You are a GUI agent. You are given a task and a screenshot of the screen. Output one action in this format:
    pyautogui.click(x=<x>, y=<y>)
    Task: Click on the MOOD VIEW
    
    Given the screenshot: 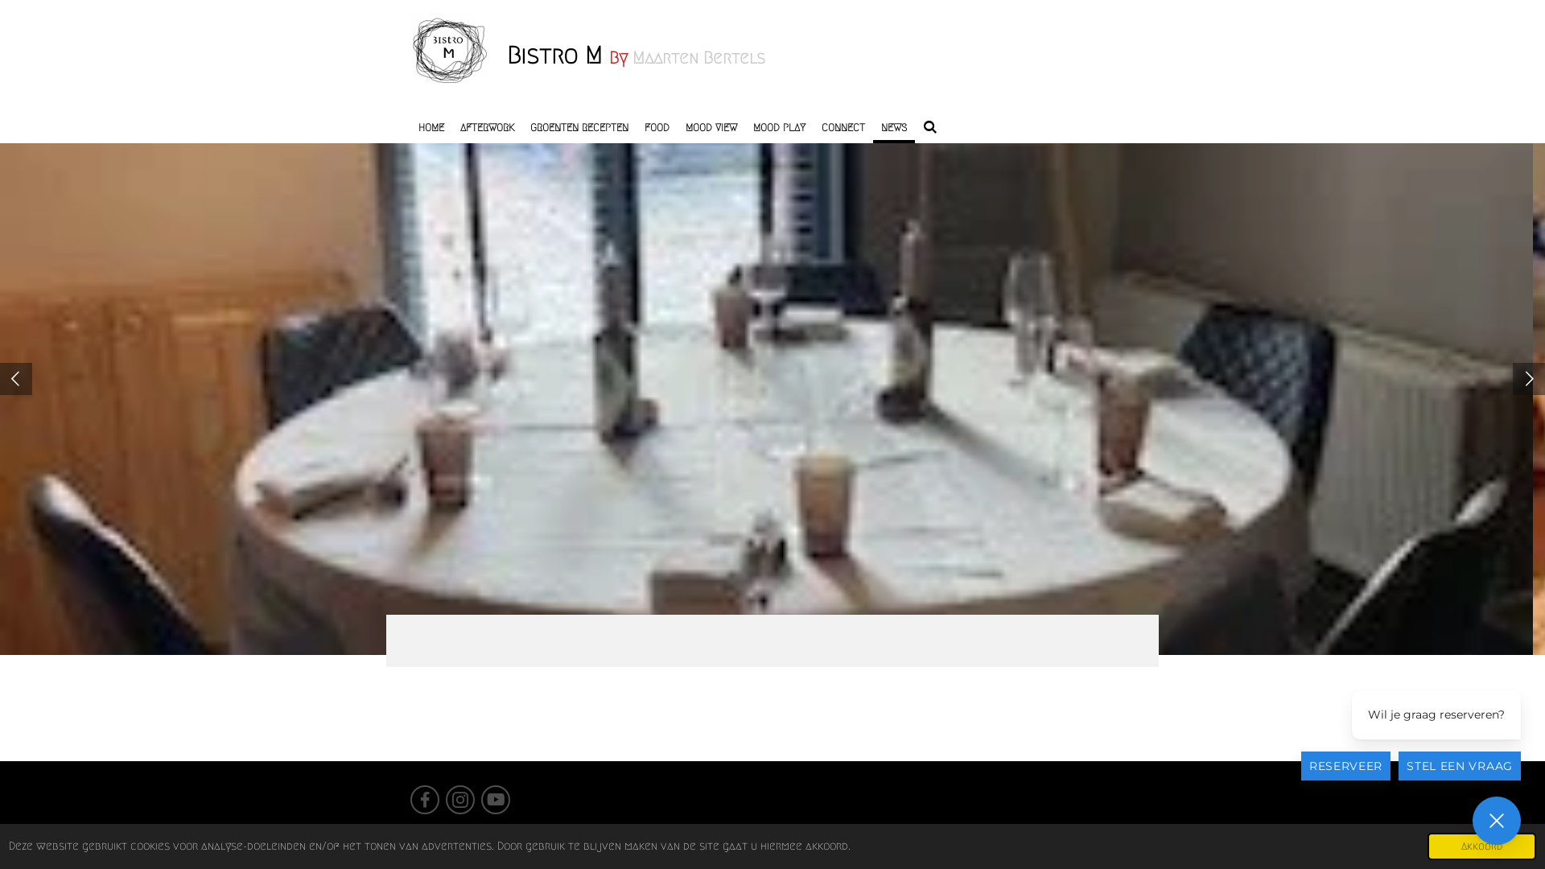 What is the action you would take?
    pyautogui.click(x=711, y=128)
    